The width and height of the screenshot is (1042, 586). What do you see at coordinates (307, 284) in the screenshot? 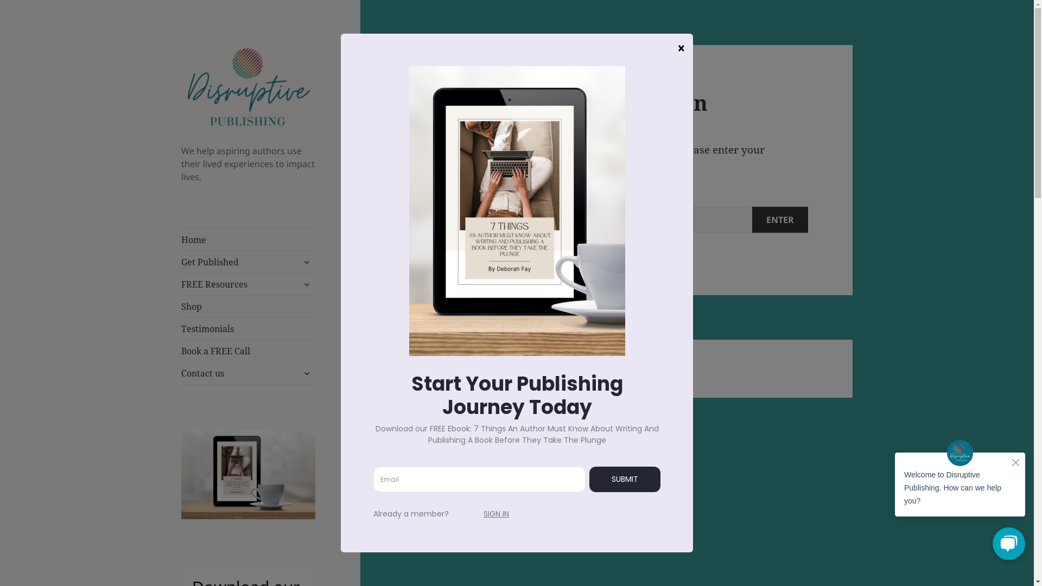
I see `expand child menu` at bounding box center [307, 284].